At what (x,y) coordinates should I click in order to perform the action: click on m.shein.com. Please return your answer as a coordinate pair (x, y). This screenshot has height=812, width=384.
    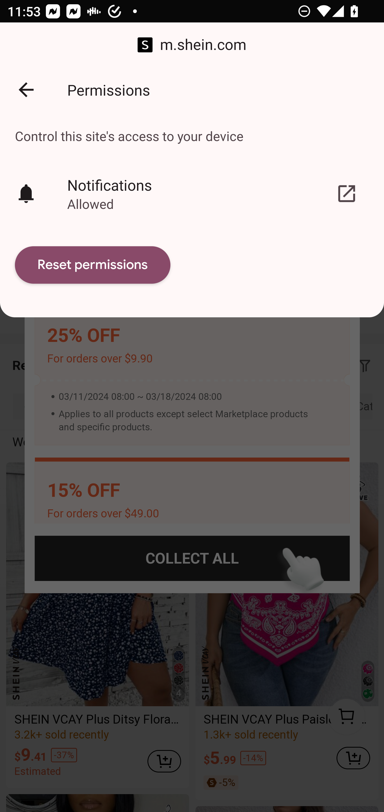
    Looking at the image, I should click on (192, 45).